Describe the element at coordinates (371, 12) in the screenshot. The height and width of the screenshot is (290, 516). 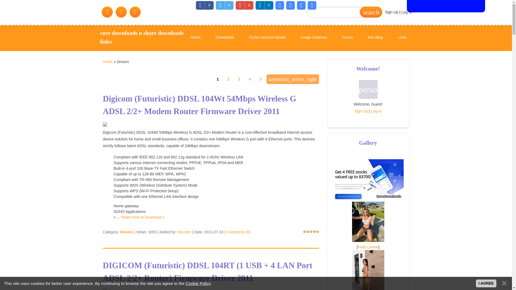
I see `Search` at that location.